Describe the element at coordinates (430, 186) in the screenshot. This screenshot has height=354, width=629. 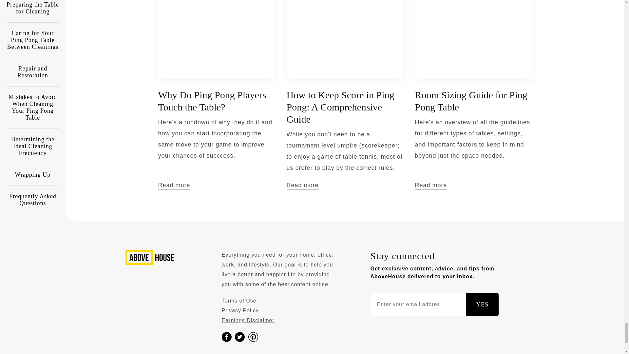
I see `Read more` at that location.